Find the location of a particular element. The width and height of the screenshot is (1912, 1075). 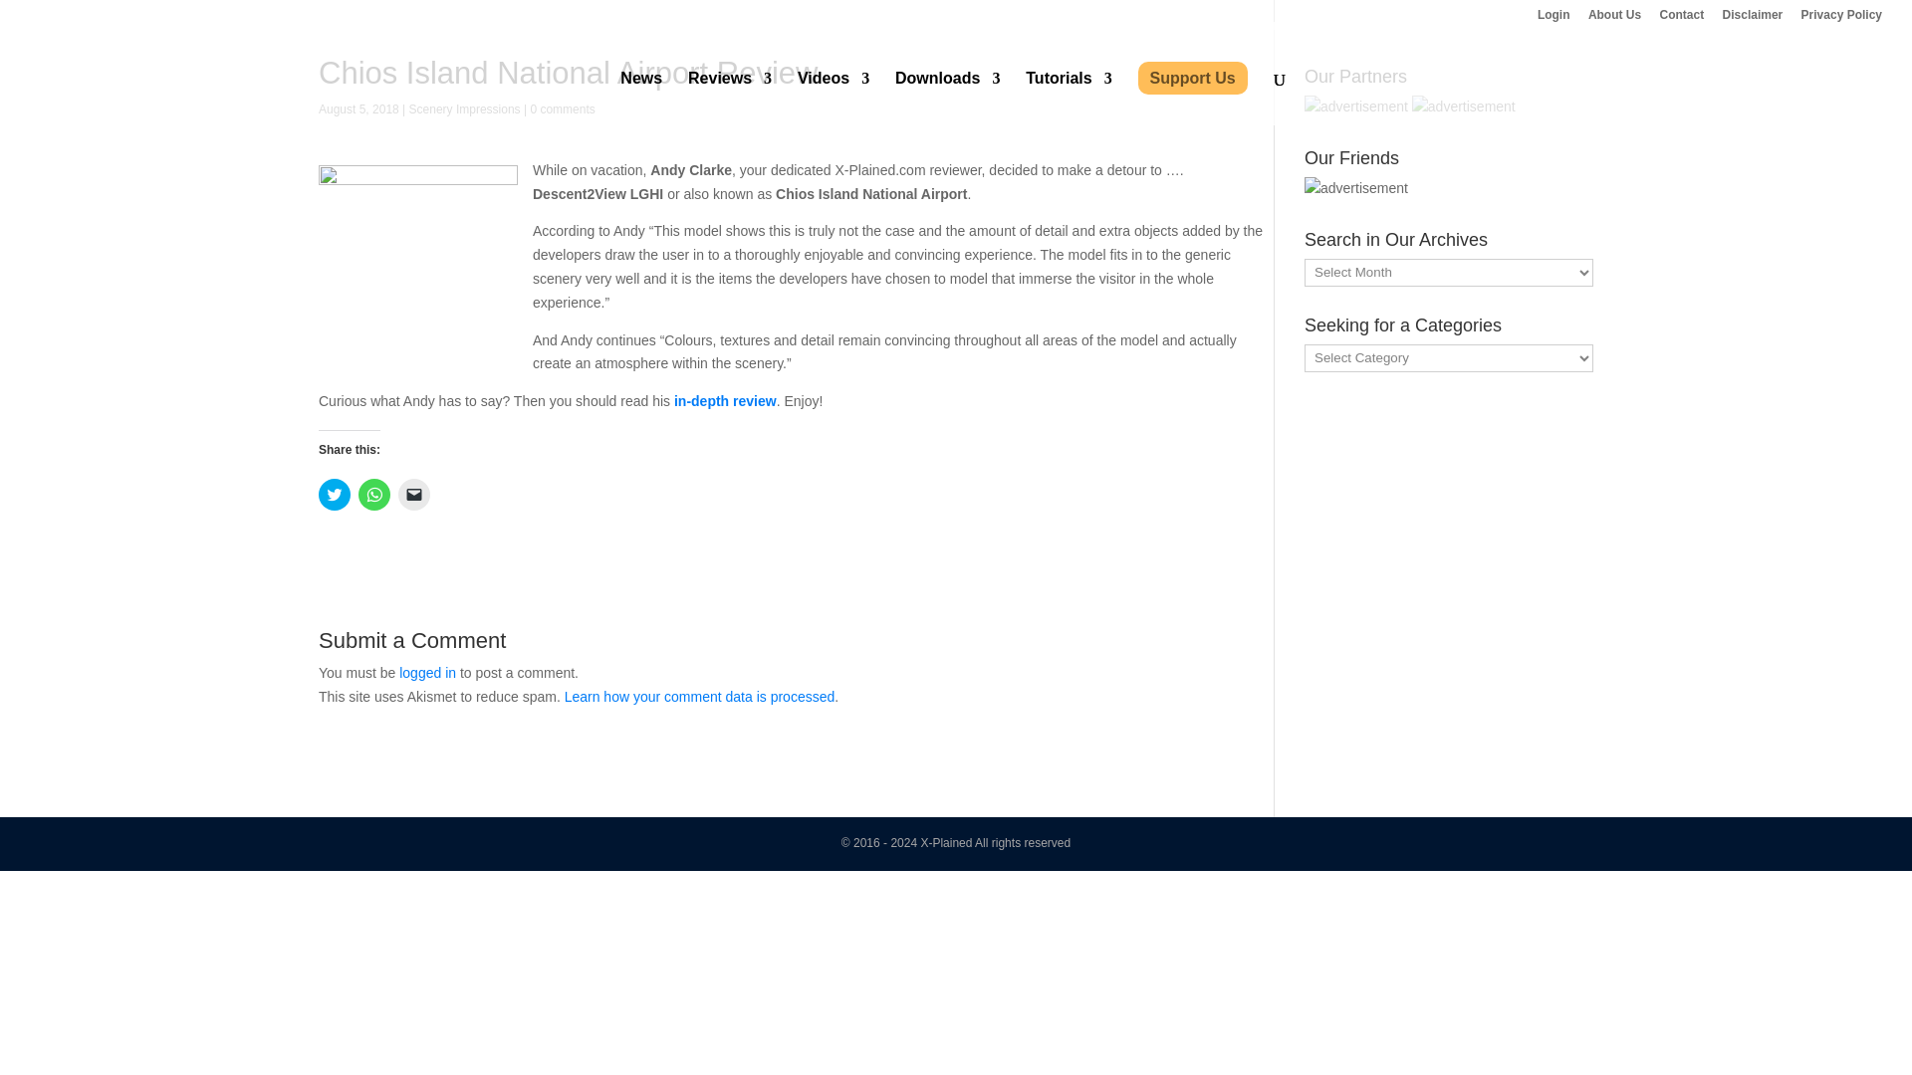

Click to email a link to a friend is located at coordinates (414, 494).